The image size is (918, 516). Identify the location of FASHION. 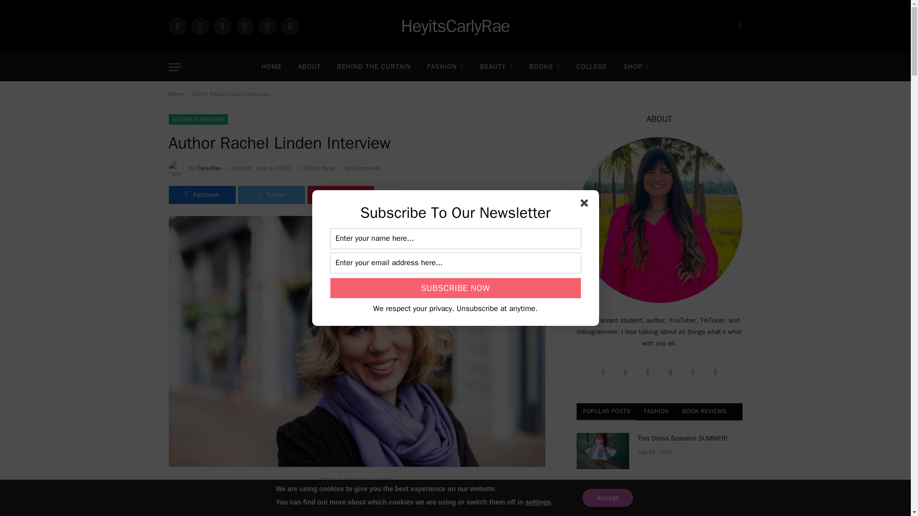
(445, 67).